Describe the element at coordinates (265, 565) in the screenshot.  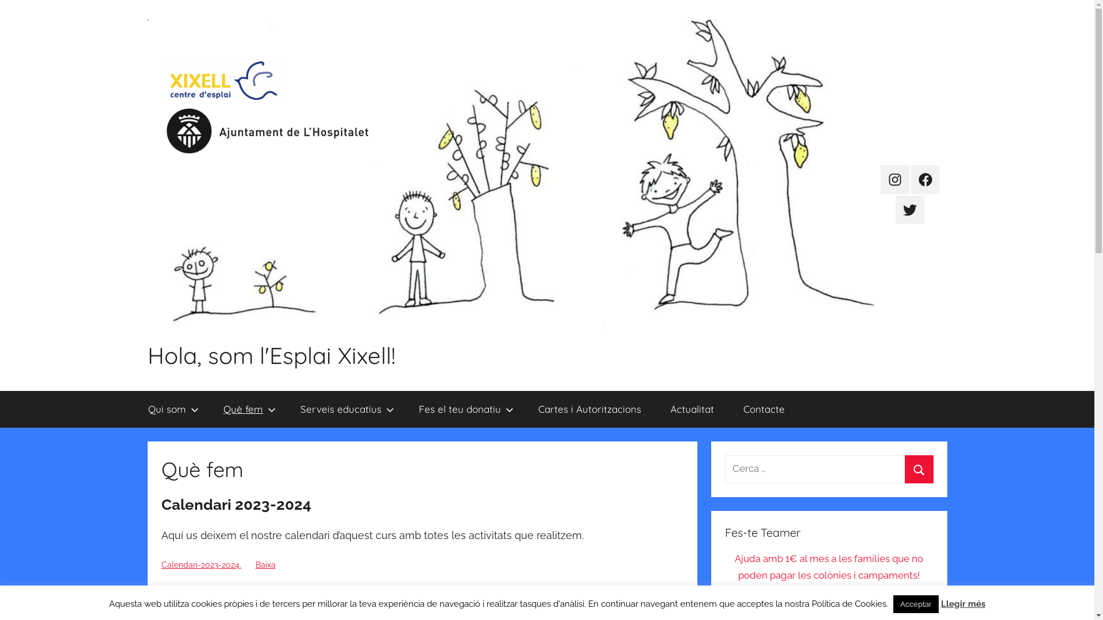
I see `Baixa` at that location.